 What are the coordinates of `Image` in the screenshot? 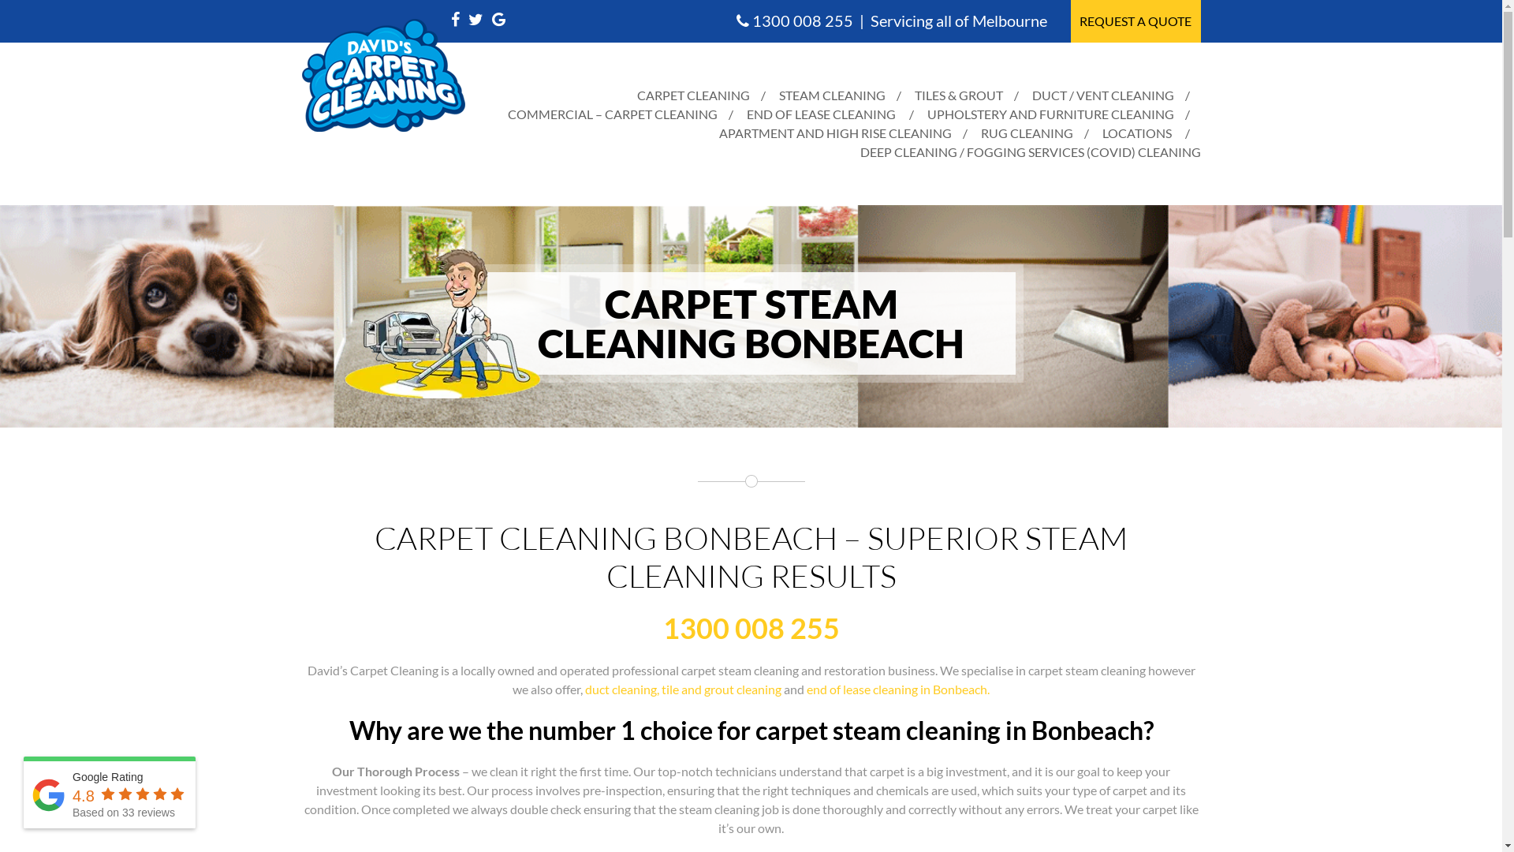 It's located at (751, 316).